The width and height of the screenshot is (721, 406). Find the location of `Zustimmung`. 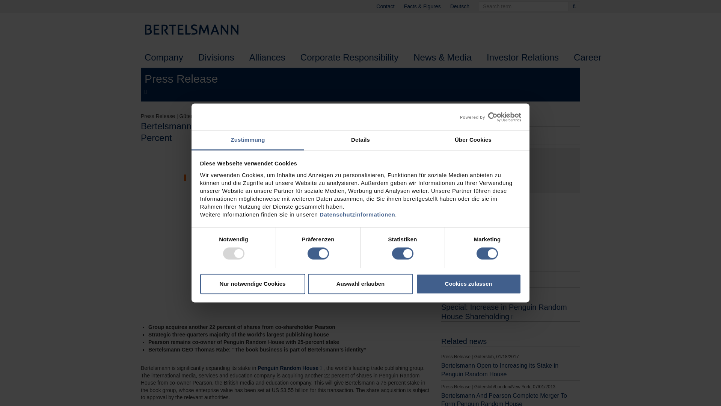

Zustimmung is located at coordinates (248, 140).